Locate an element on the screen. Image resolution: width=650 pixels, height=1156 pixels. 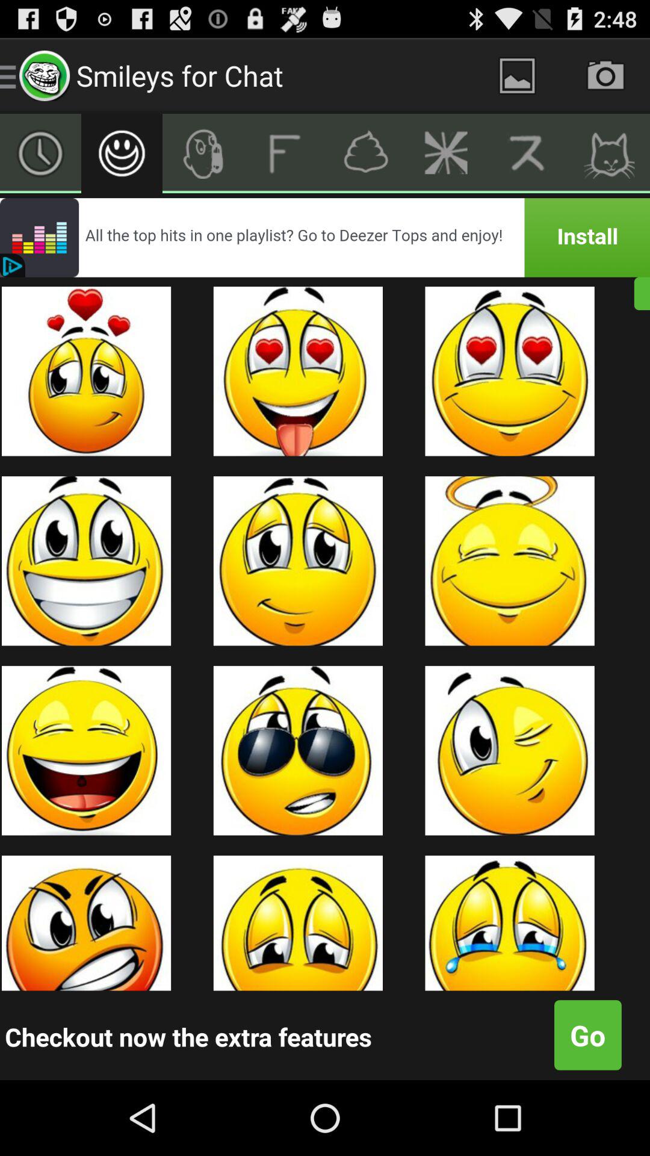
smile emoji is located at coordinates (122, 154).